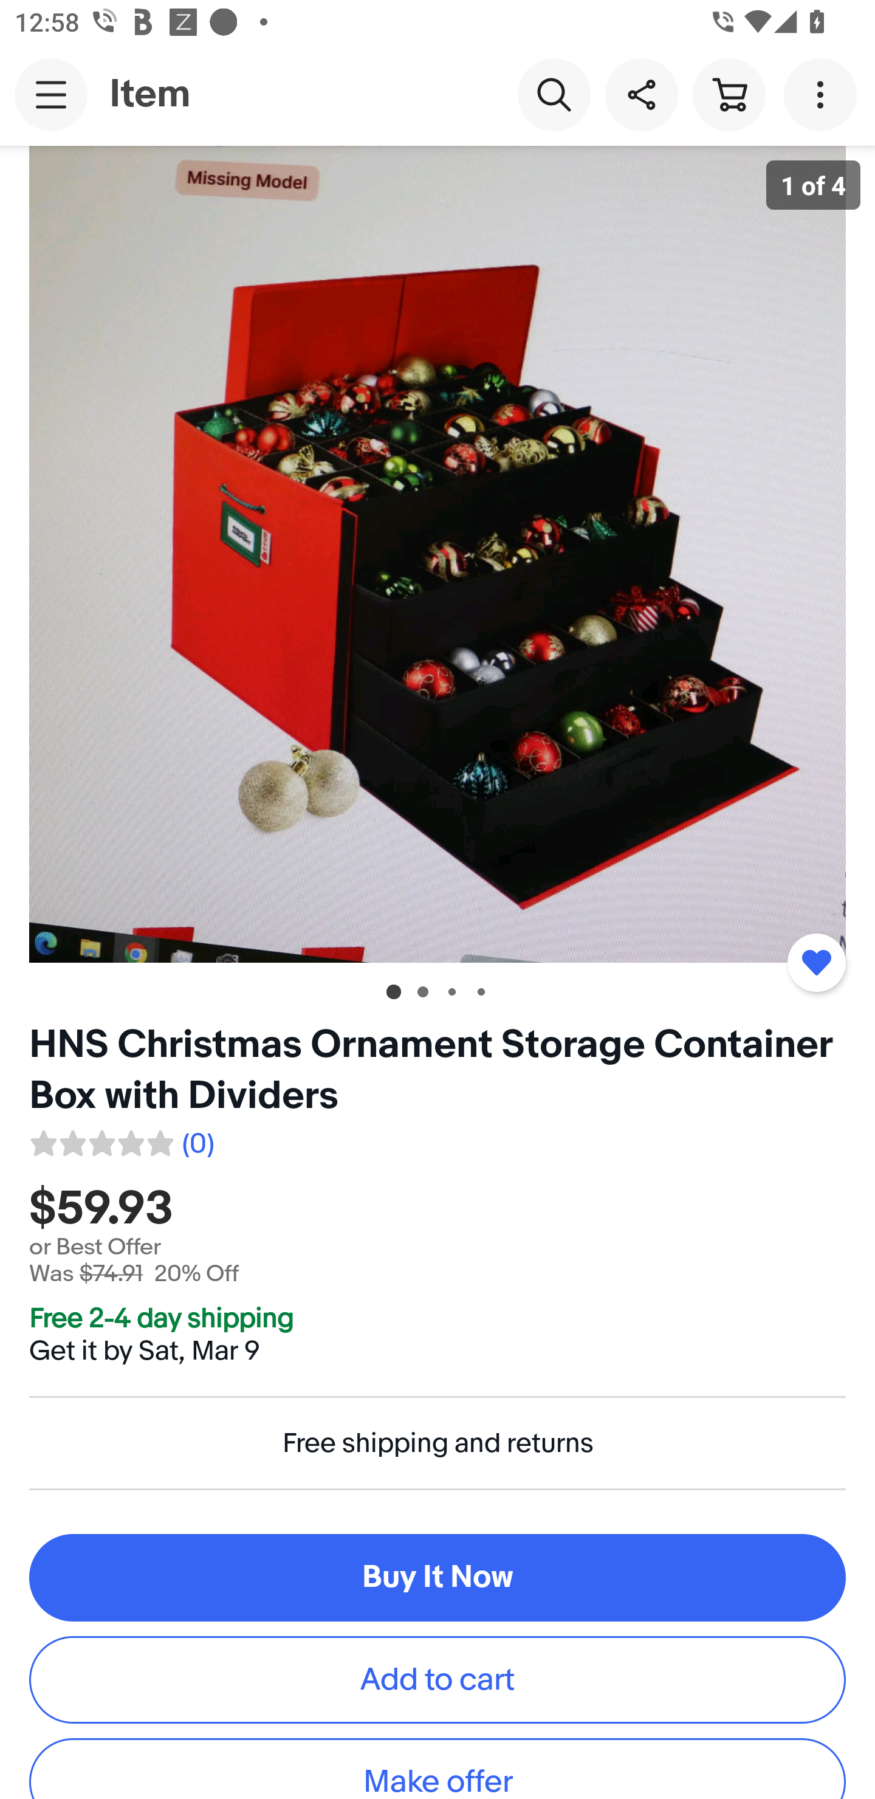 This screenshot has width=875, height=1799. Describe the element at coordinates (437, 1769) in the screenshot. I see `Make offer` at that location.